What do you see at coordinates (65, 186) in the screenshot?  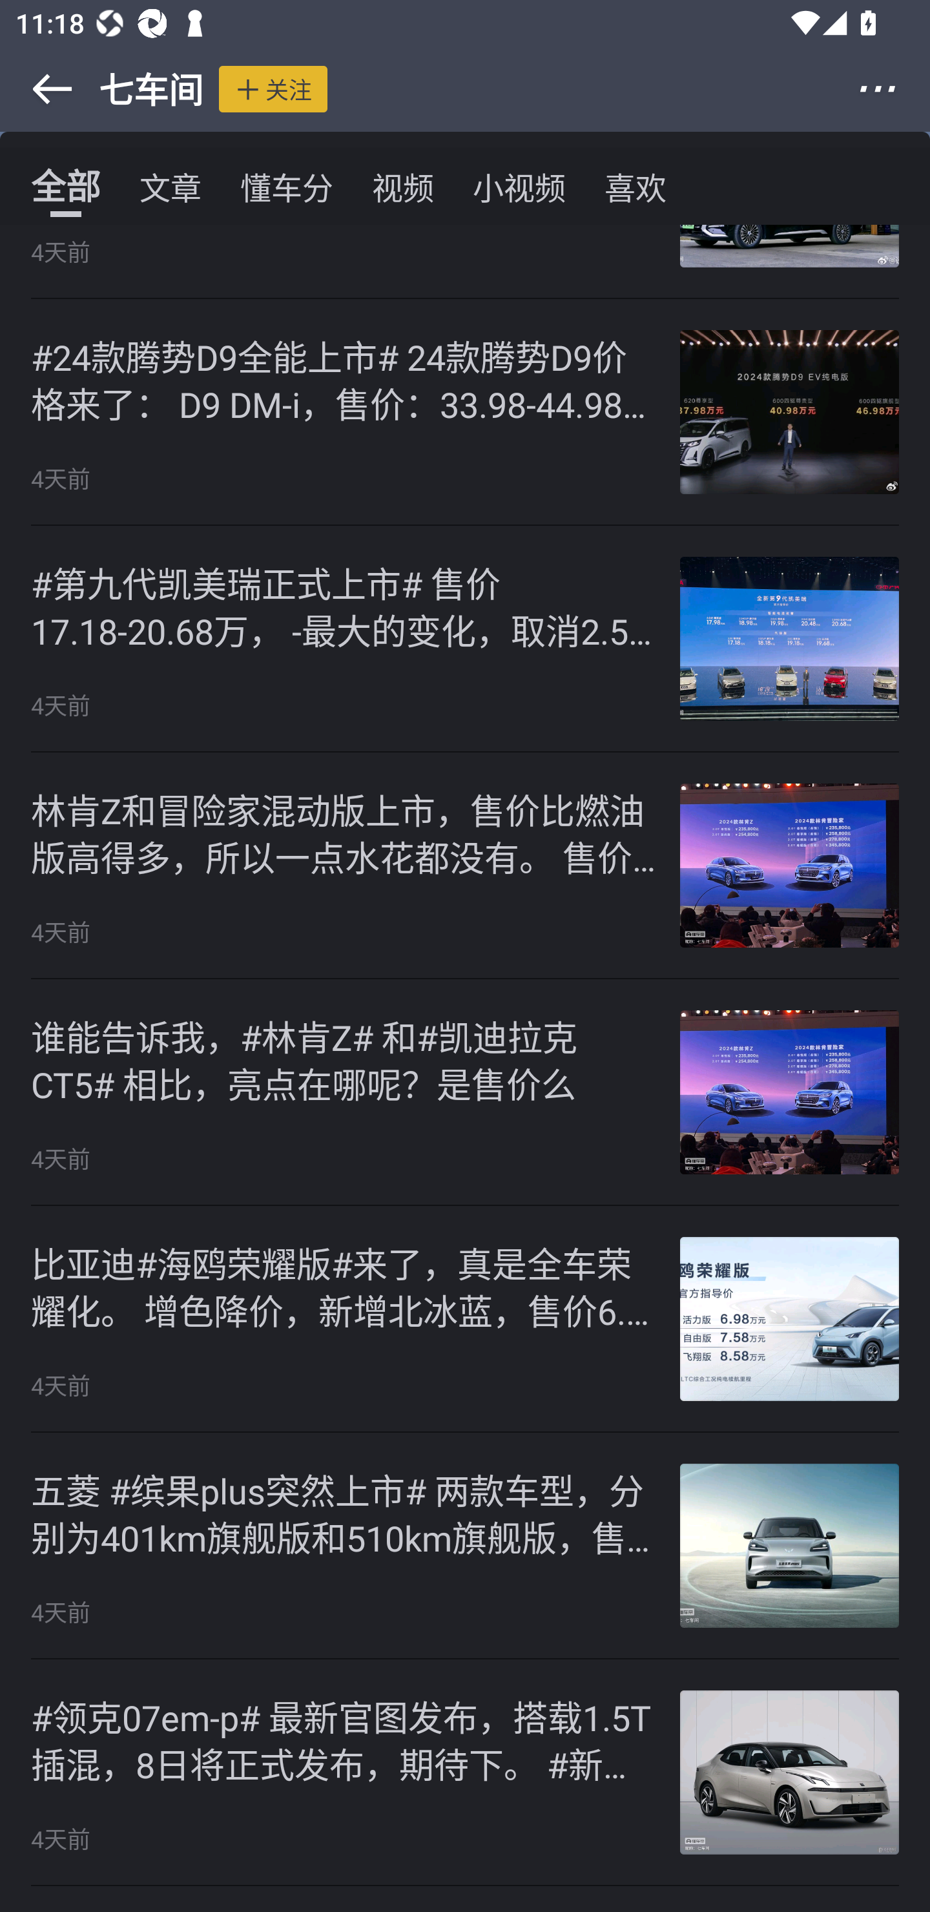 I see `全部` at bounding box center [65, 186].